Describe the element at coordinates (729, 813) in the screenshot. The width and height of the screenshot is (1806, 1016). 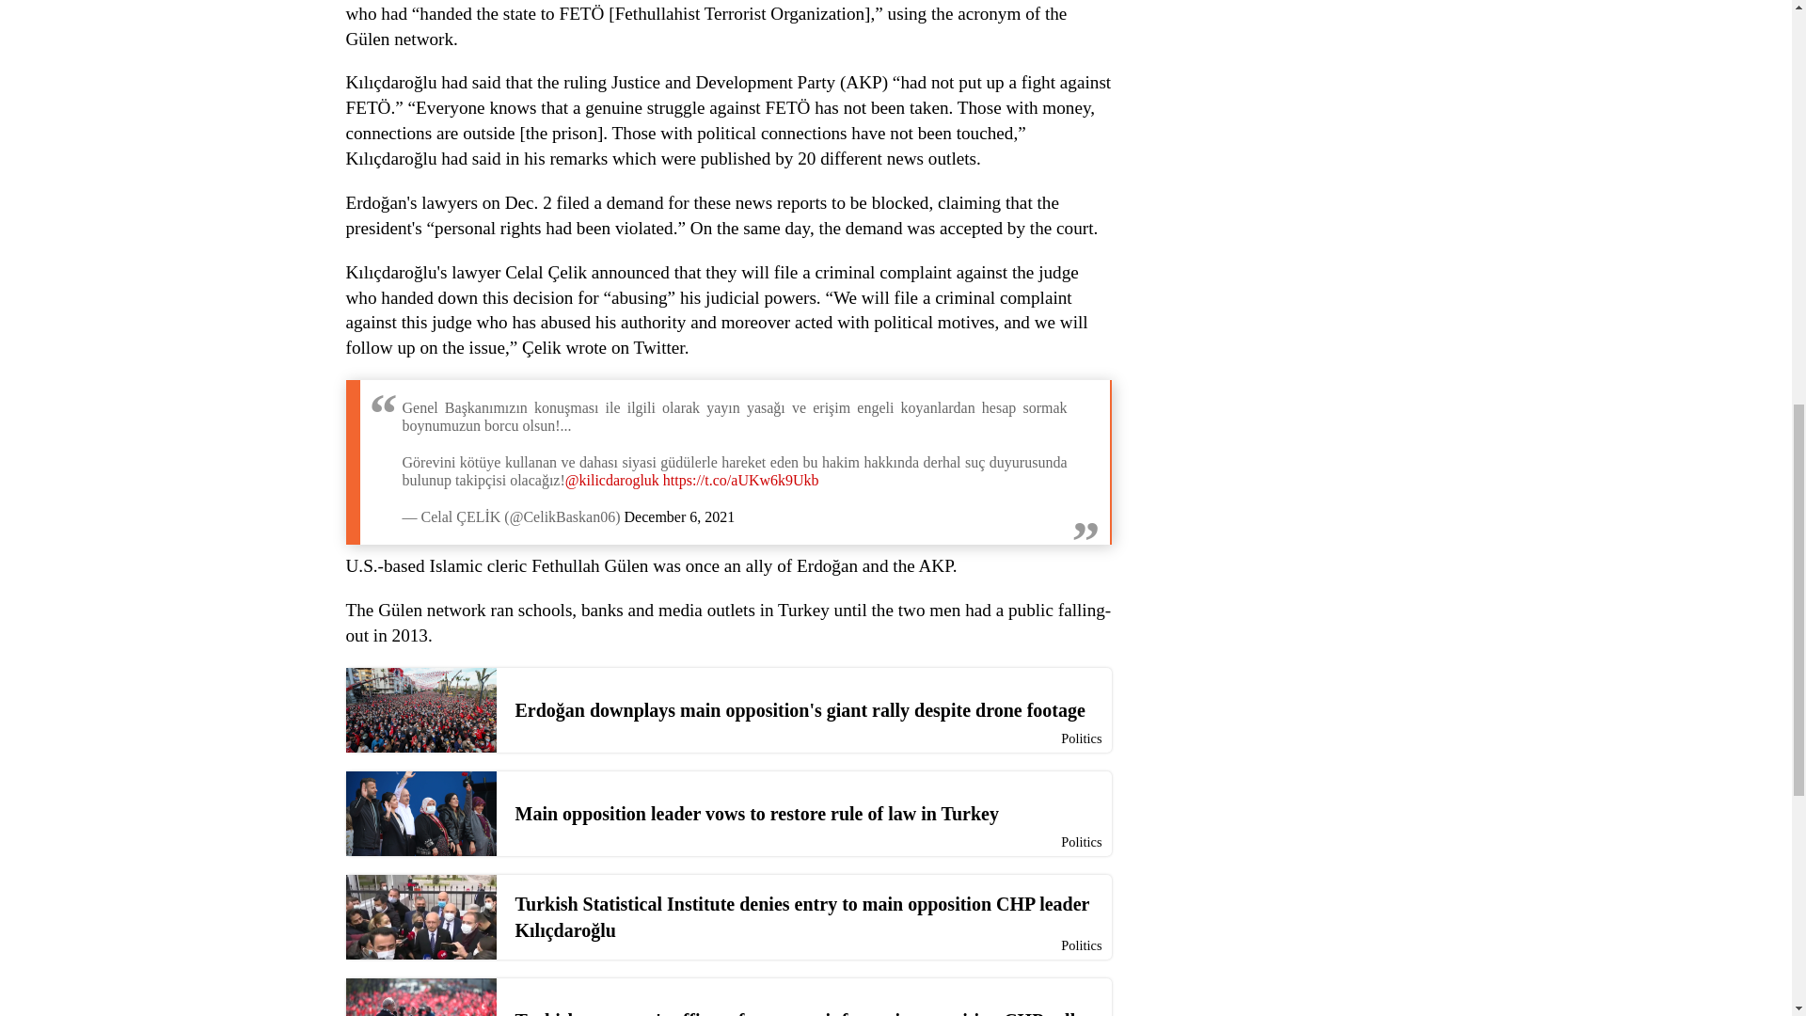
I see `Main opposition leader vows to restore rule of law in Turkey` at that location.